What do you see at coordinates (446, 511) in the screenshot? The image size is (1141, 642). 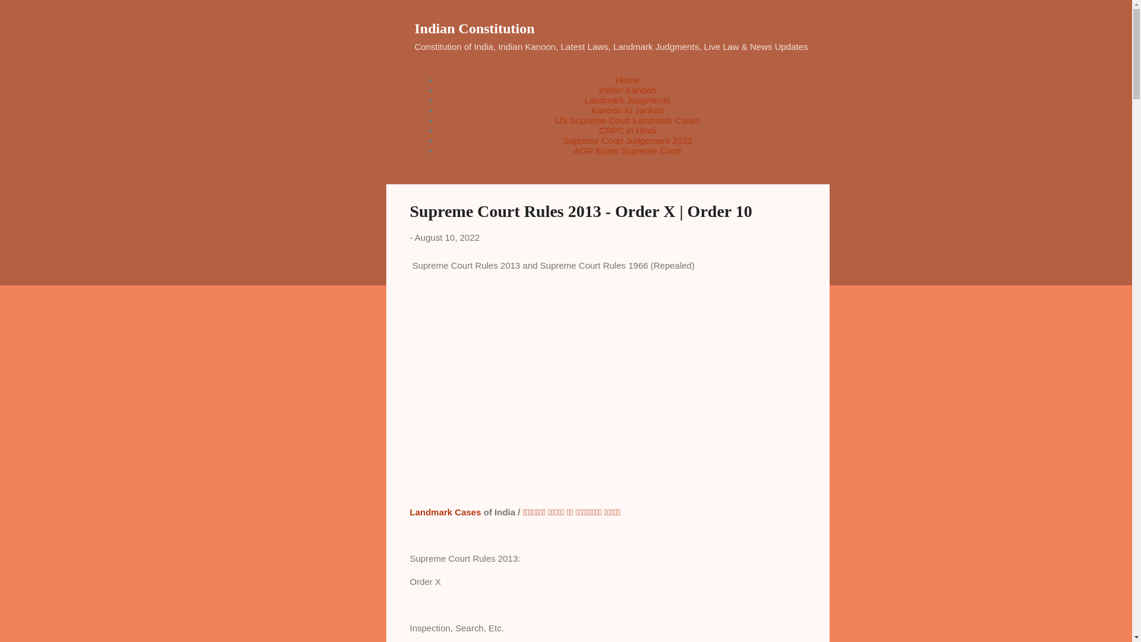 I see `Landmark Cases` at bounding box center [446, 511].